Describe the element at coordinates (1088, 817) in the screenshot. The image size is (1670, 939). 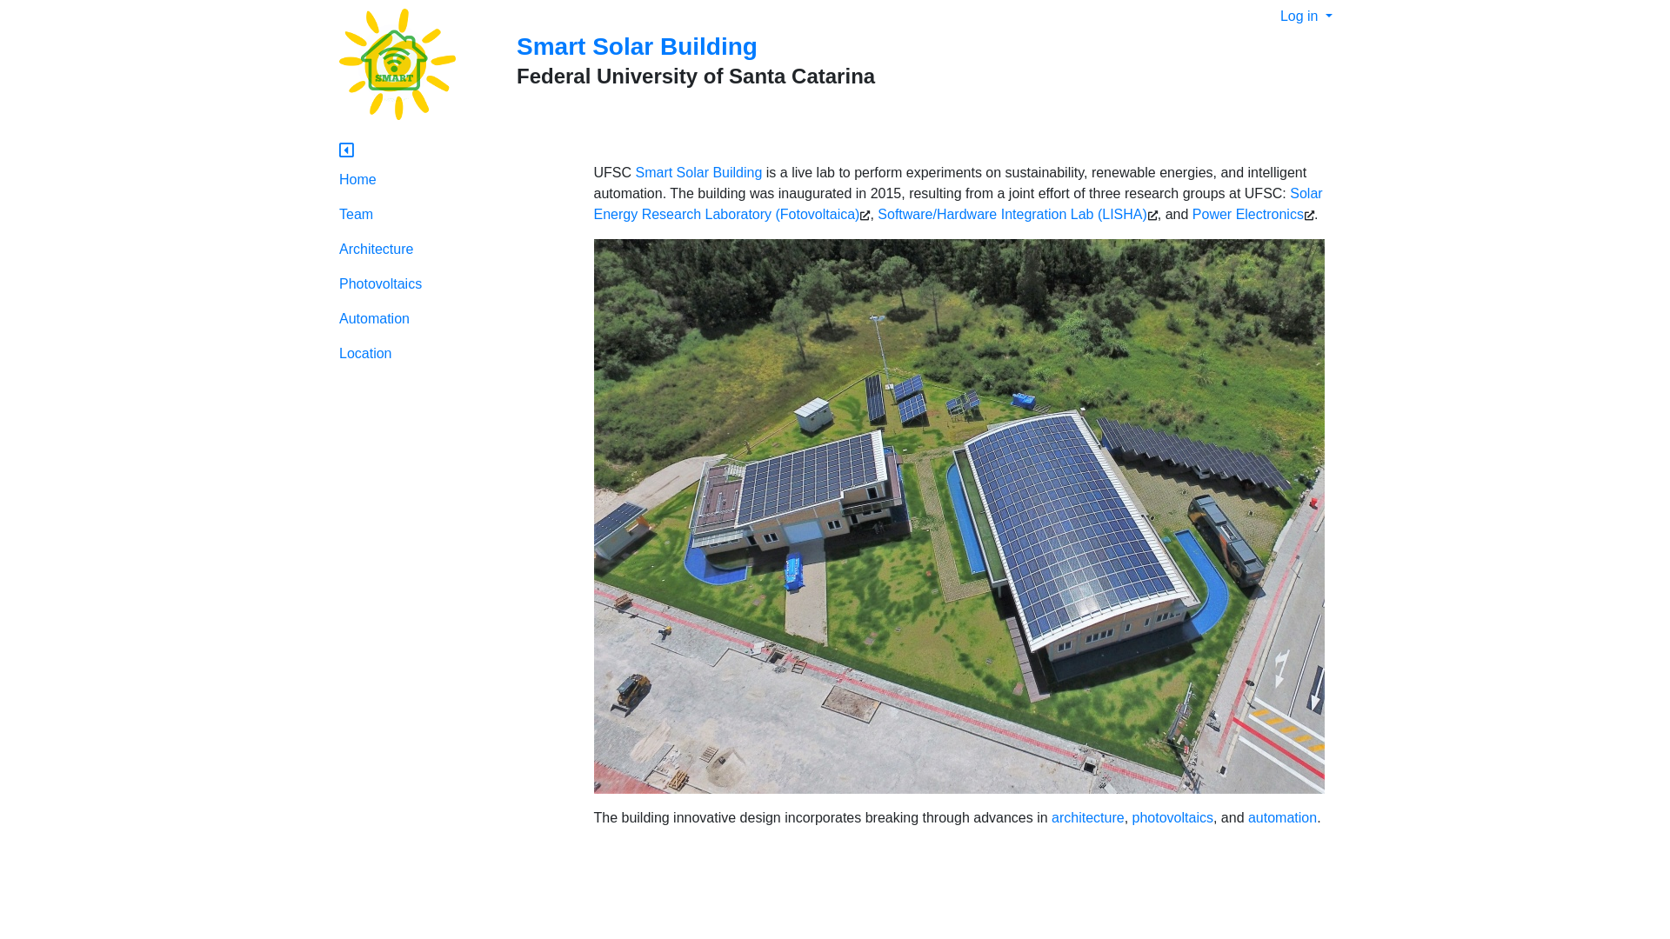
I see `architecture` at that location.